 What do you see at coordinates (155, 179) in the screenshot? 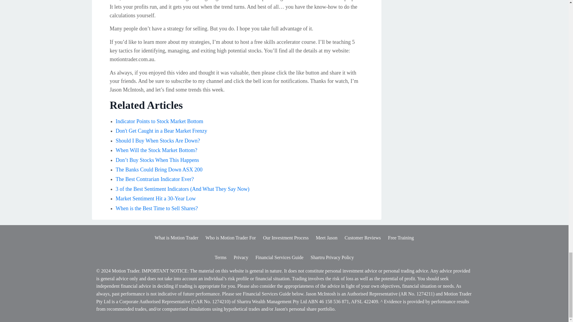
I see `The Best Contrarian Indicator Ever?` at bounding box center [155, 179].